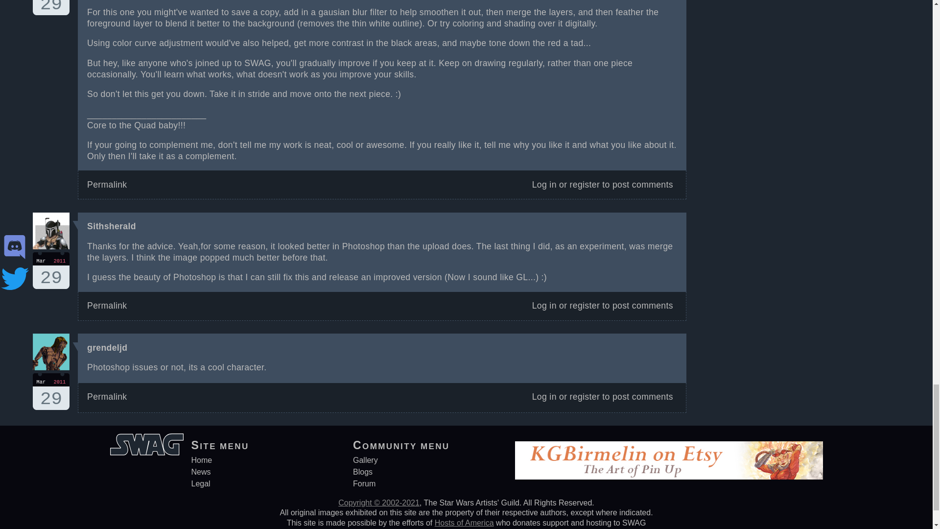 The image size is (940, 529). What do you see at coordinates (107, 306) in the screenshot?
I see `View user profile.` at bounding box center [107, 306].